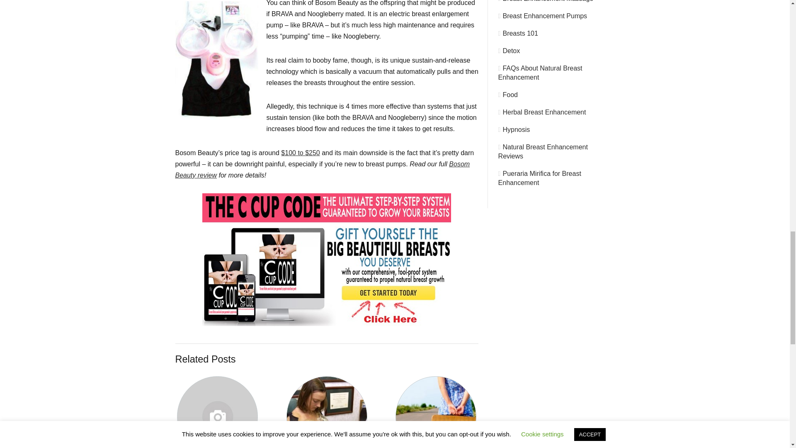 The width and height of the screenshot is (796, 448). What do you see at coordinates (322, 169) in the screenshot?
I see `Bosom Beauty review` at bounding box center [322, 169].